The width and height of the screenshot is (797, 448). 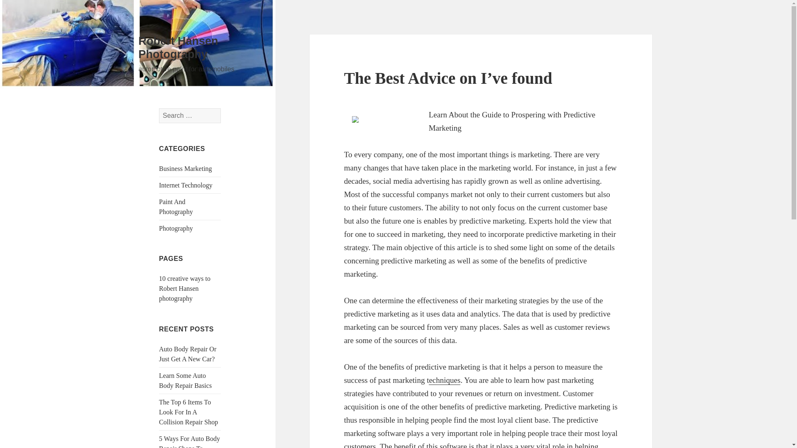 What do you see at coordinates (176, 228) in the screenshot?
I see `Photography` at bounding box center [176, 228].